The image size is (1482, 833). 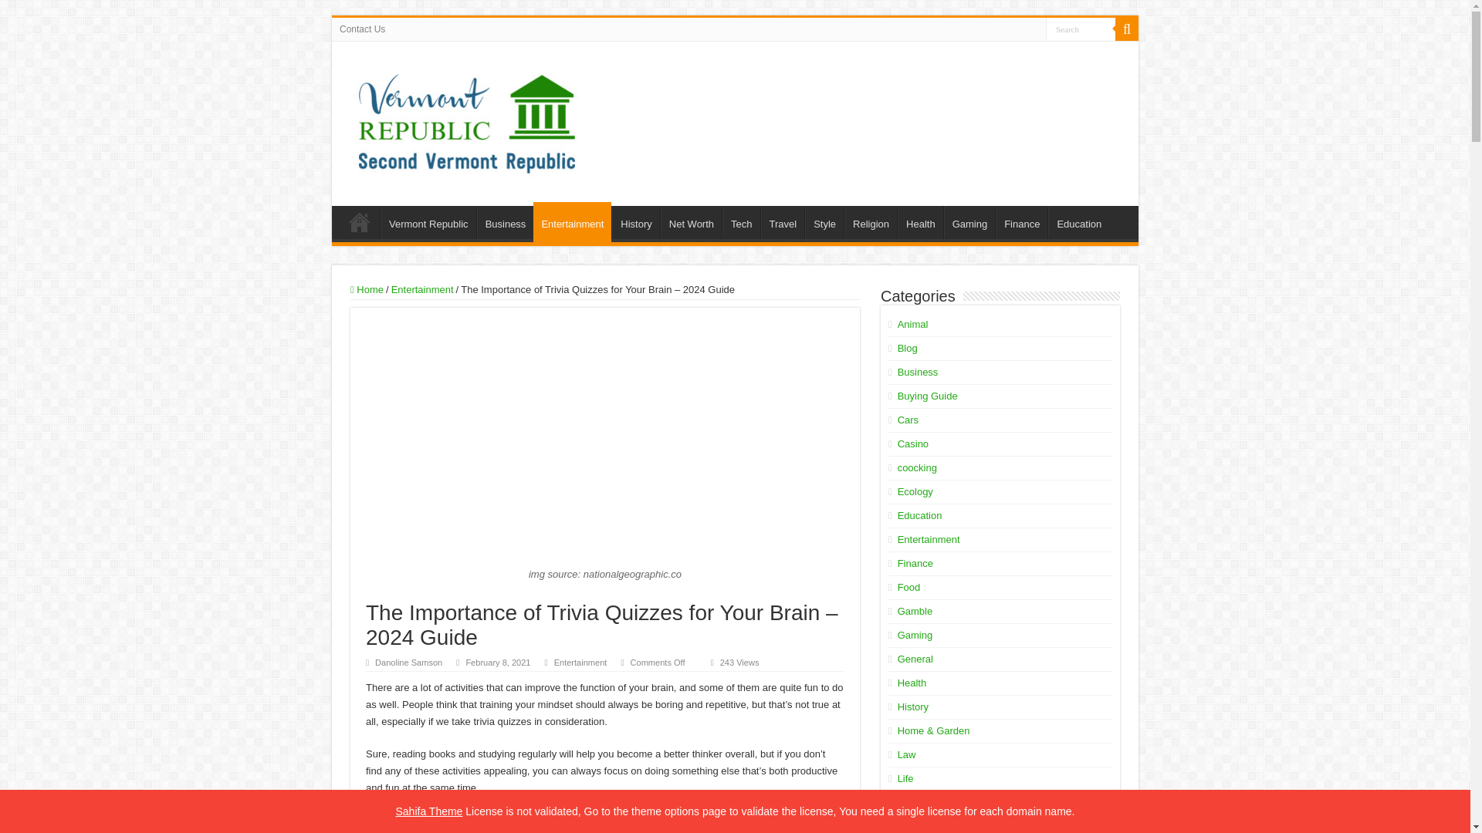 What do you see at coordinates (505, 221) in the screenshot?
I see `Business` at bounding box center [505, 221].